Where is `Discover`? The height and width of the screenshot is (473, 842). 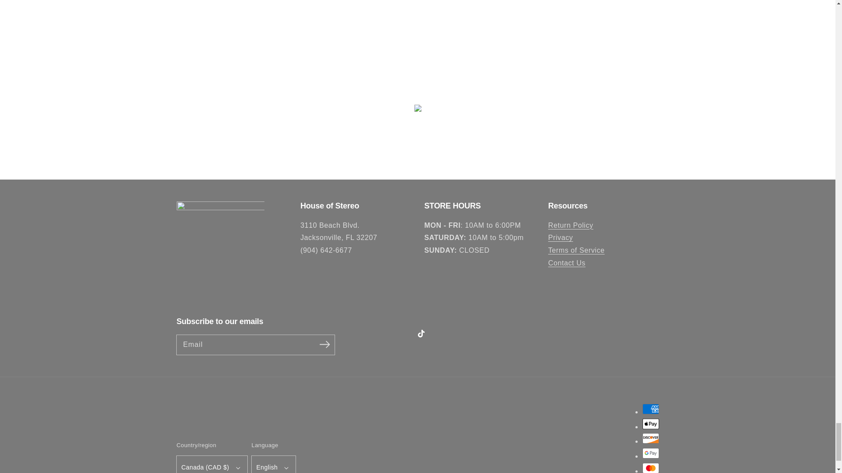 Discover is located at coordinates (650, 438).